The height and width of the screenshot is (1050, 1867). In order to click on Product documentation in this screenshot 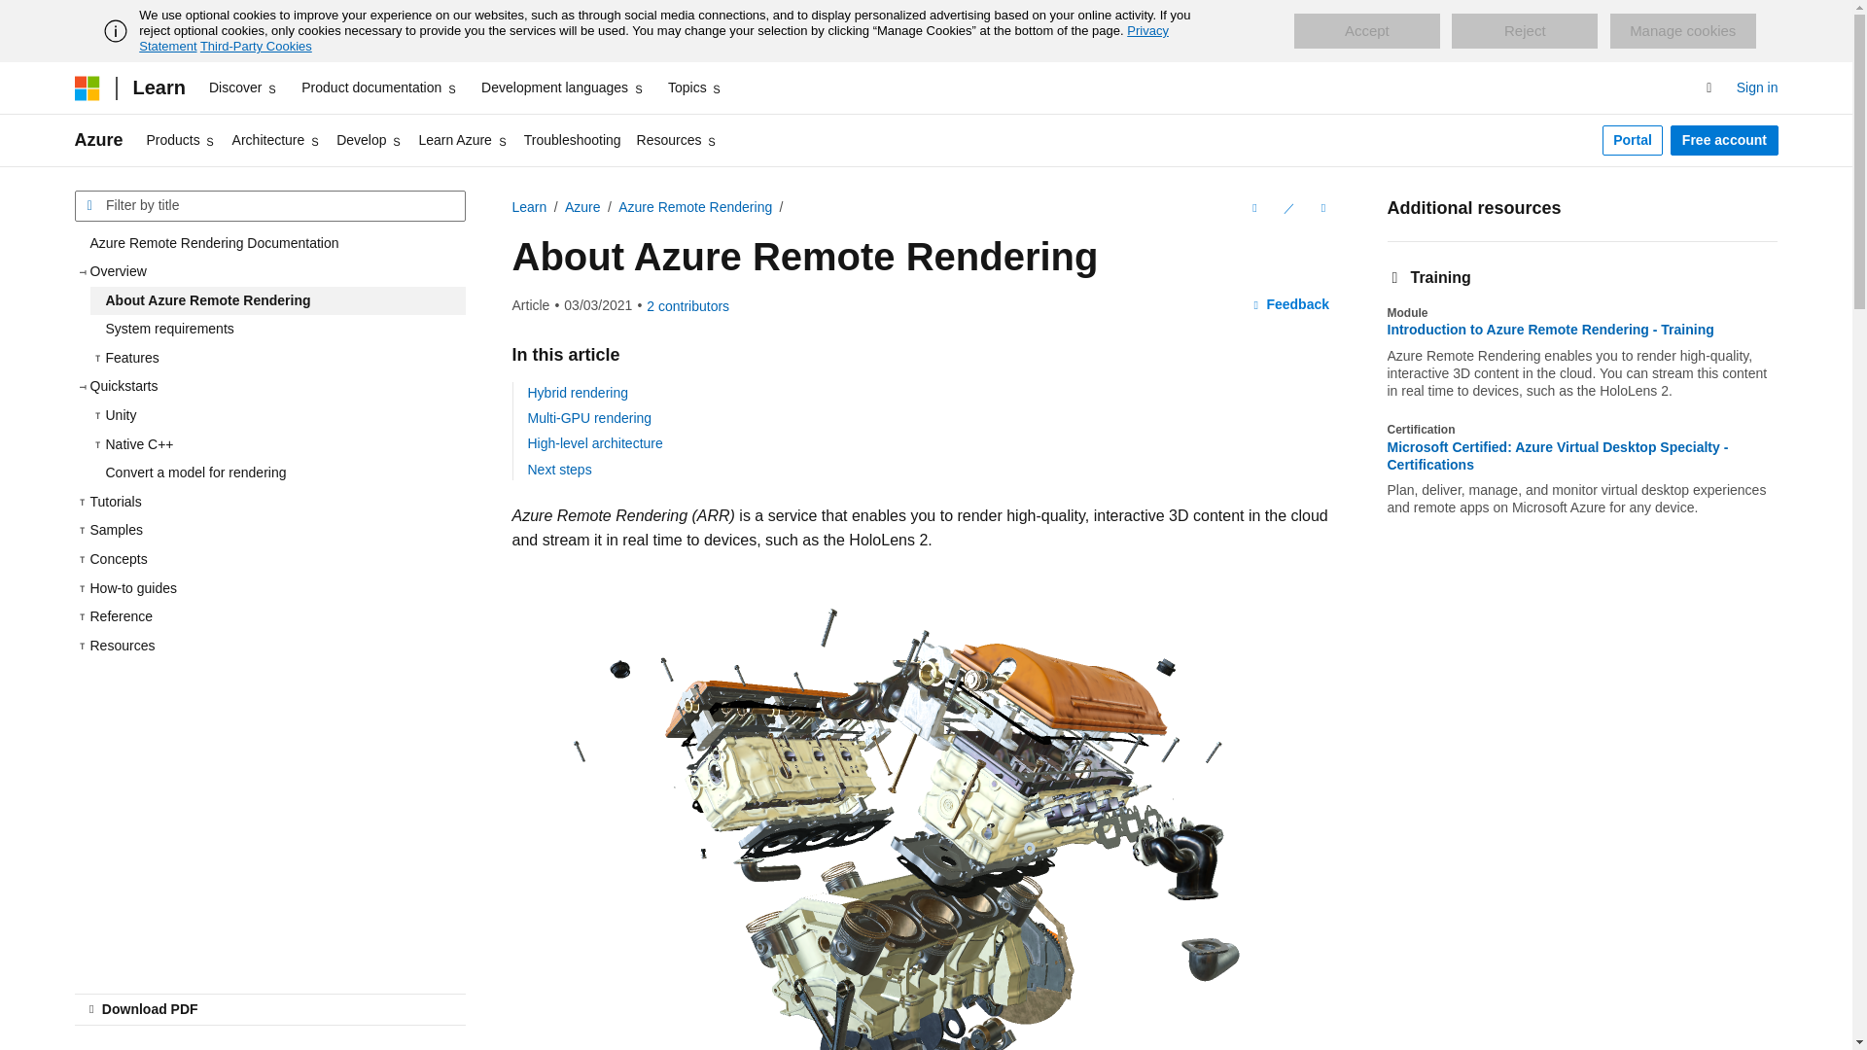, I will do `click(379, 87)`.